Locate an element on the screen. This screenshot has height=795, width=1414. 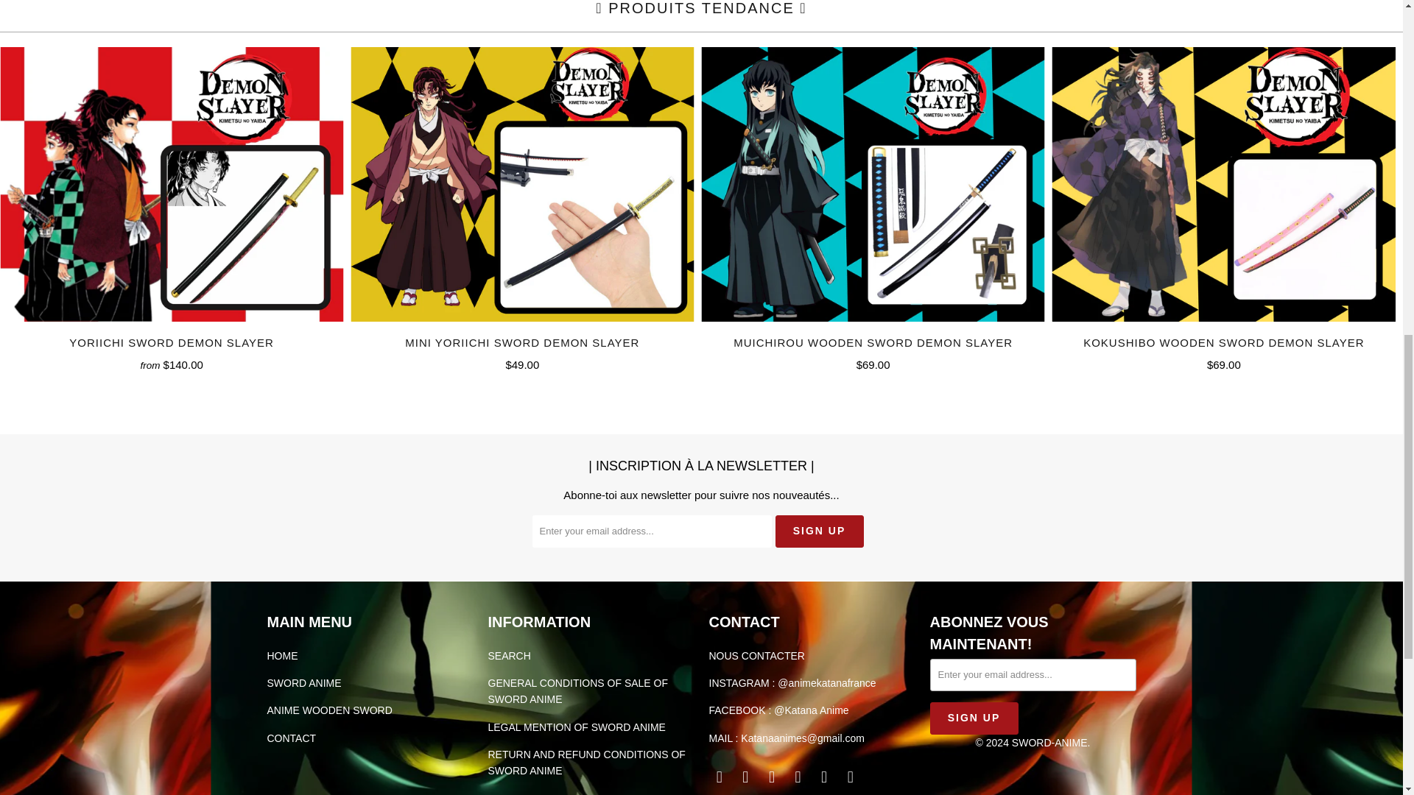
Sign Up is located at coordinates (974, 718).